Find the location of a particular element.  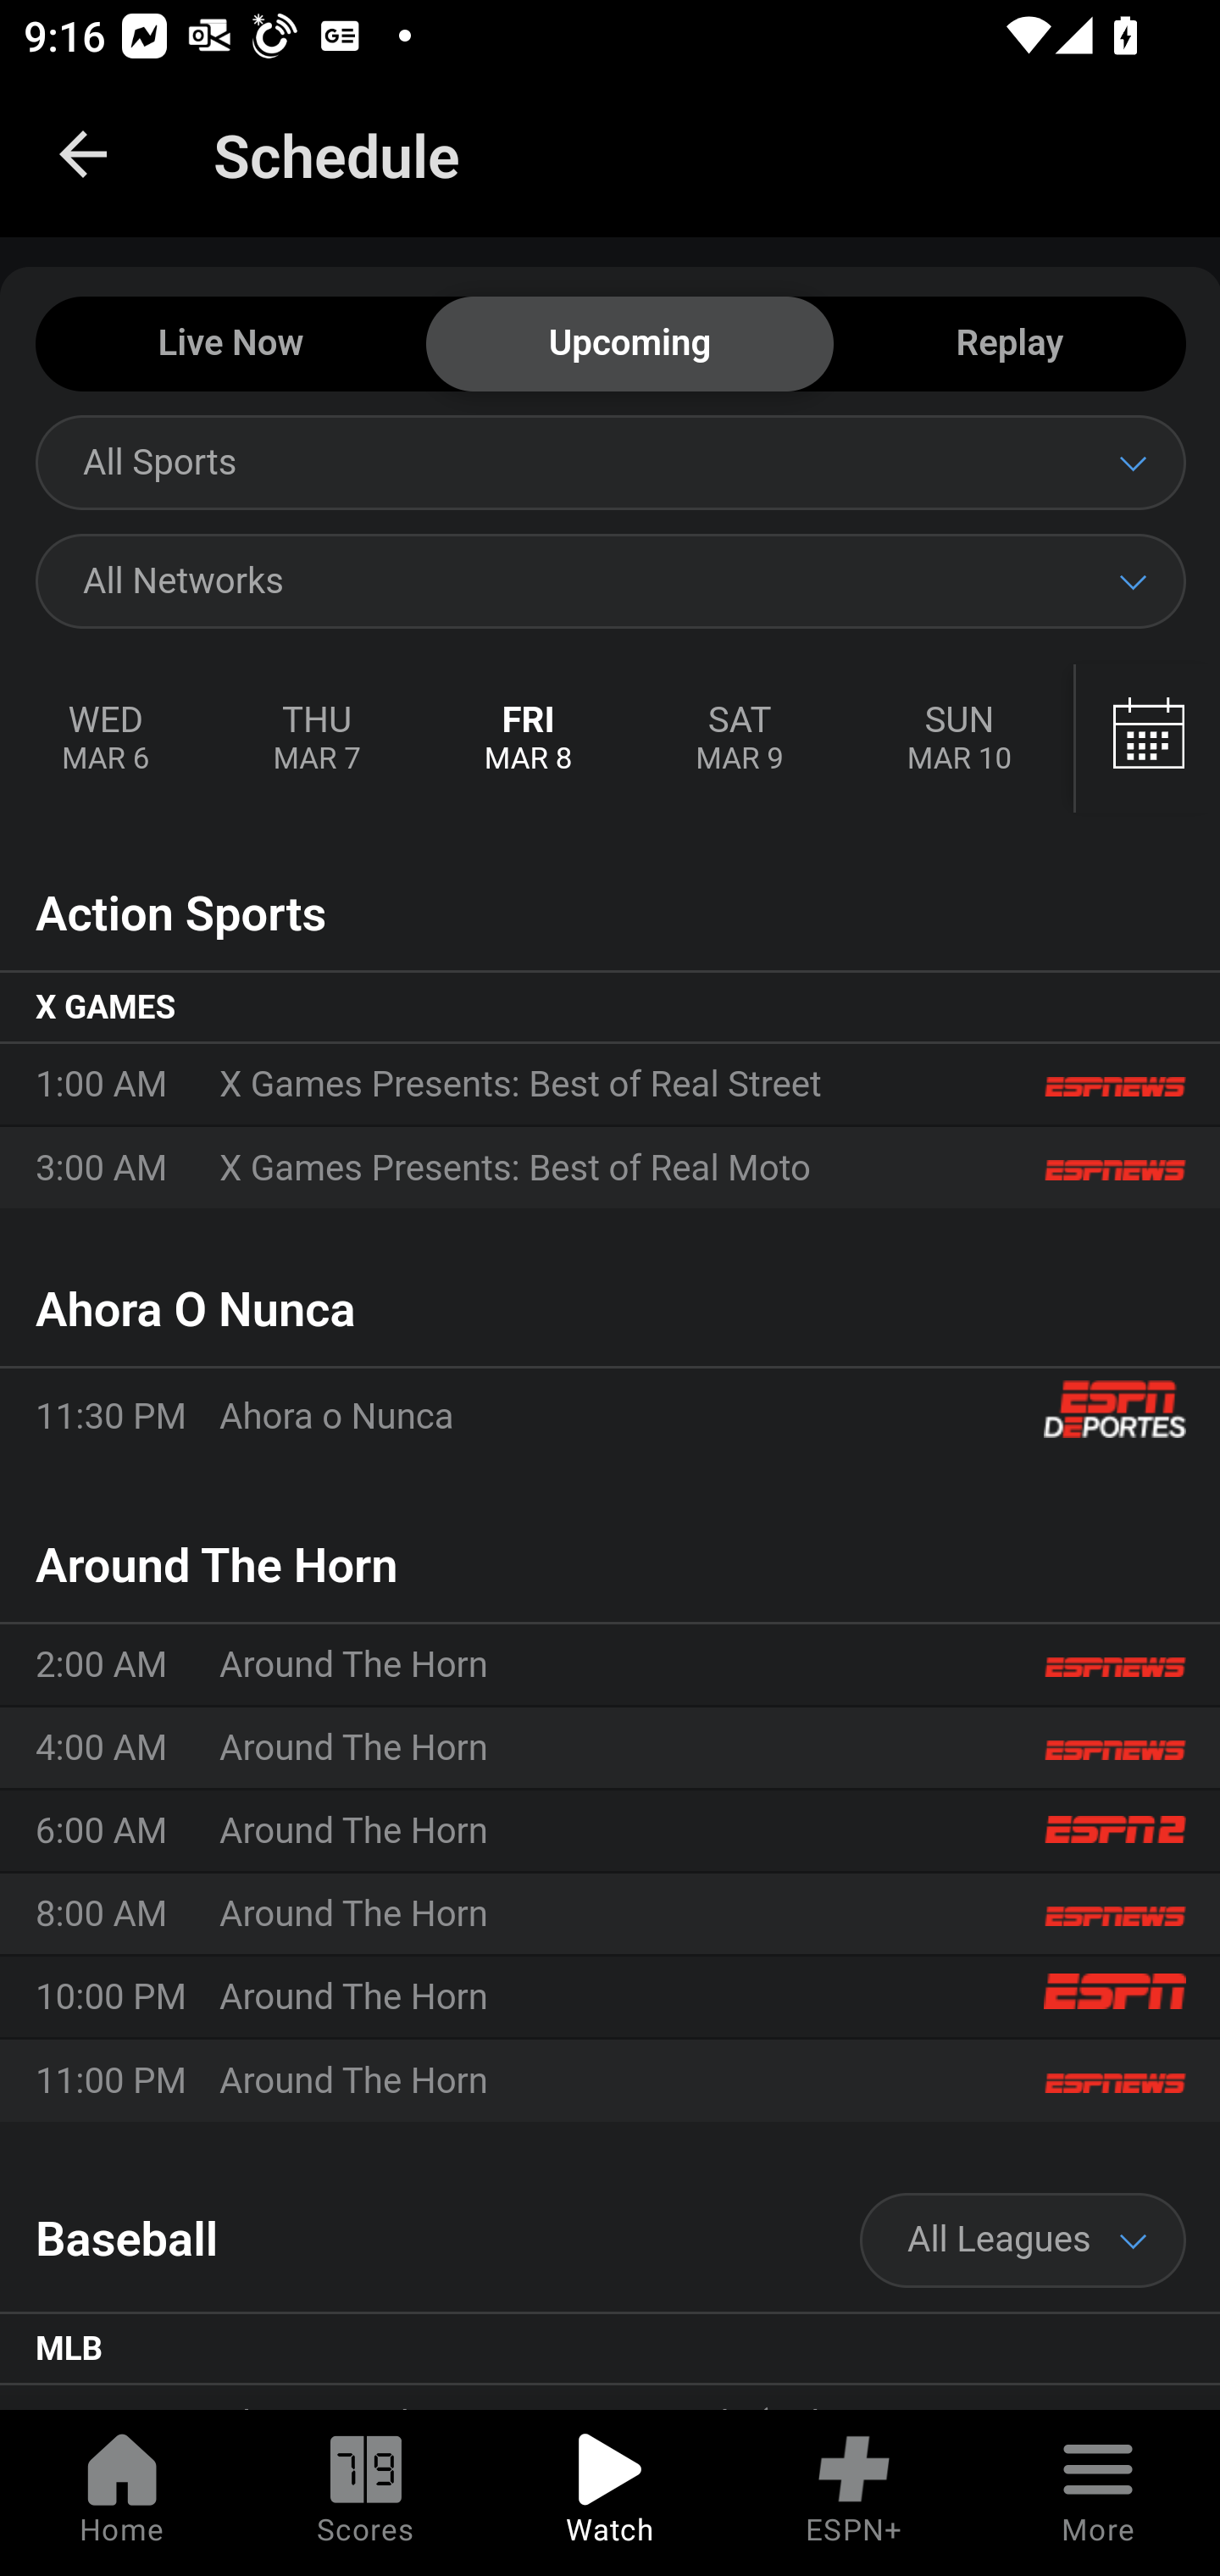

WED MAR 6 is located at coordinates (107, 739).